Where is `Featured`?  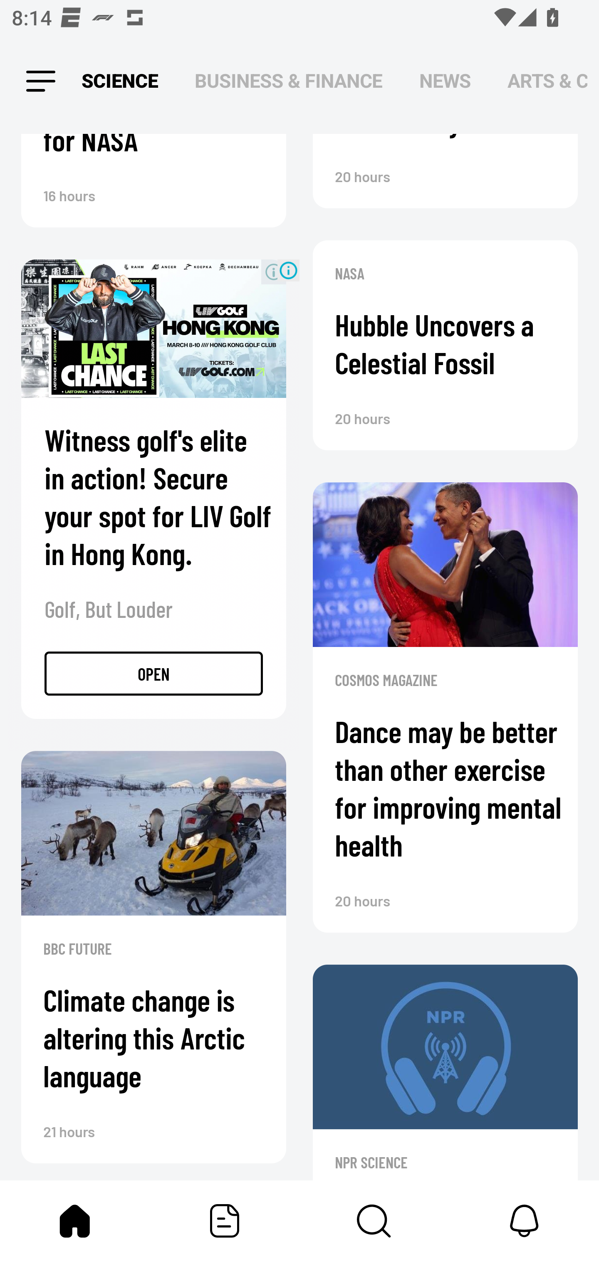
Featured is located at coordinates (225, 1221).